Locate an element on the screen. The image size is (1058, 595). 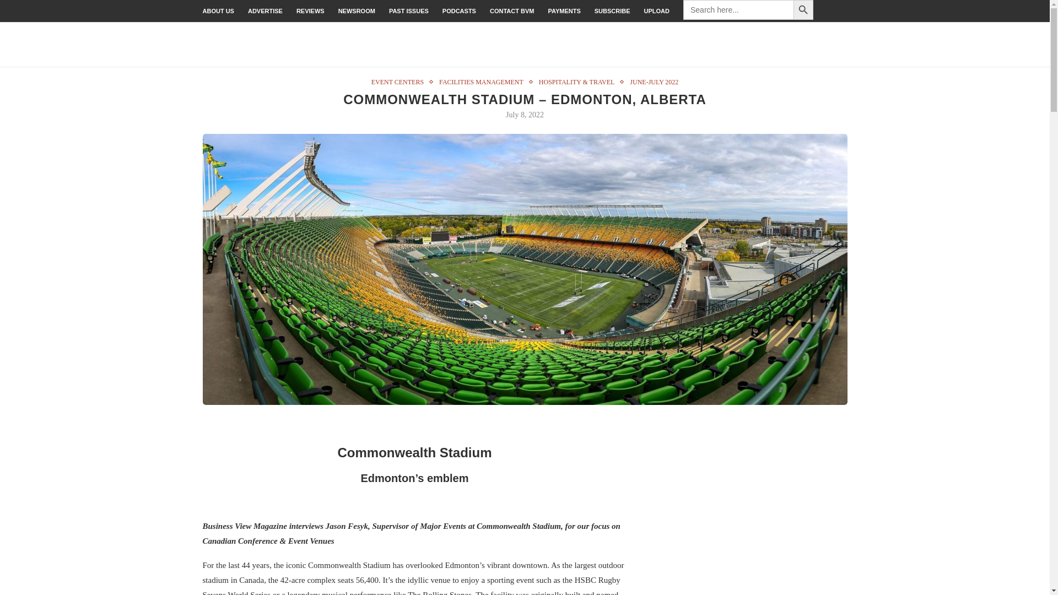
View all posts in Event Centers is located at coordinates (400, 82).